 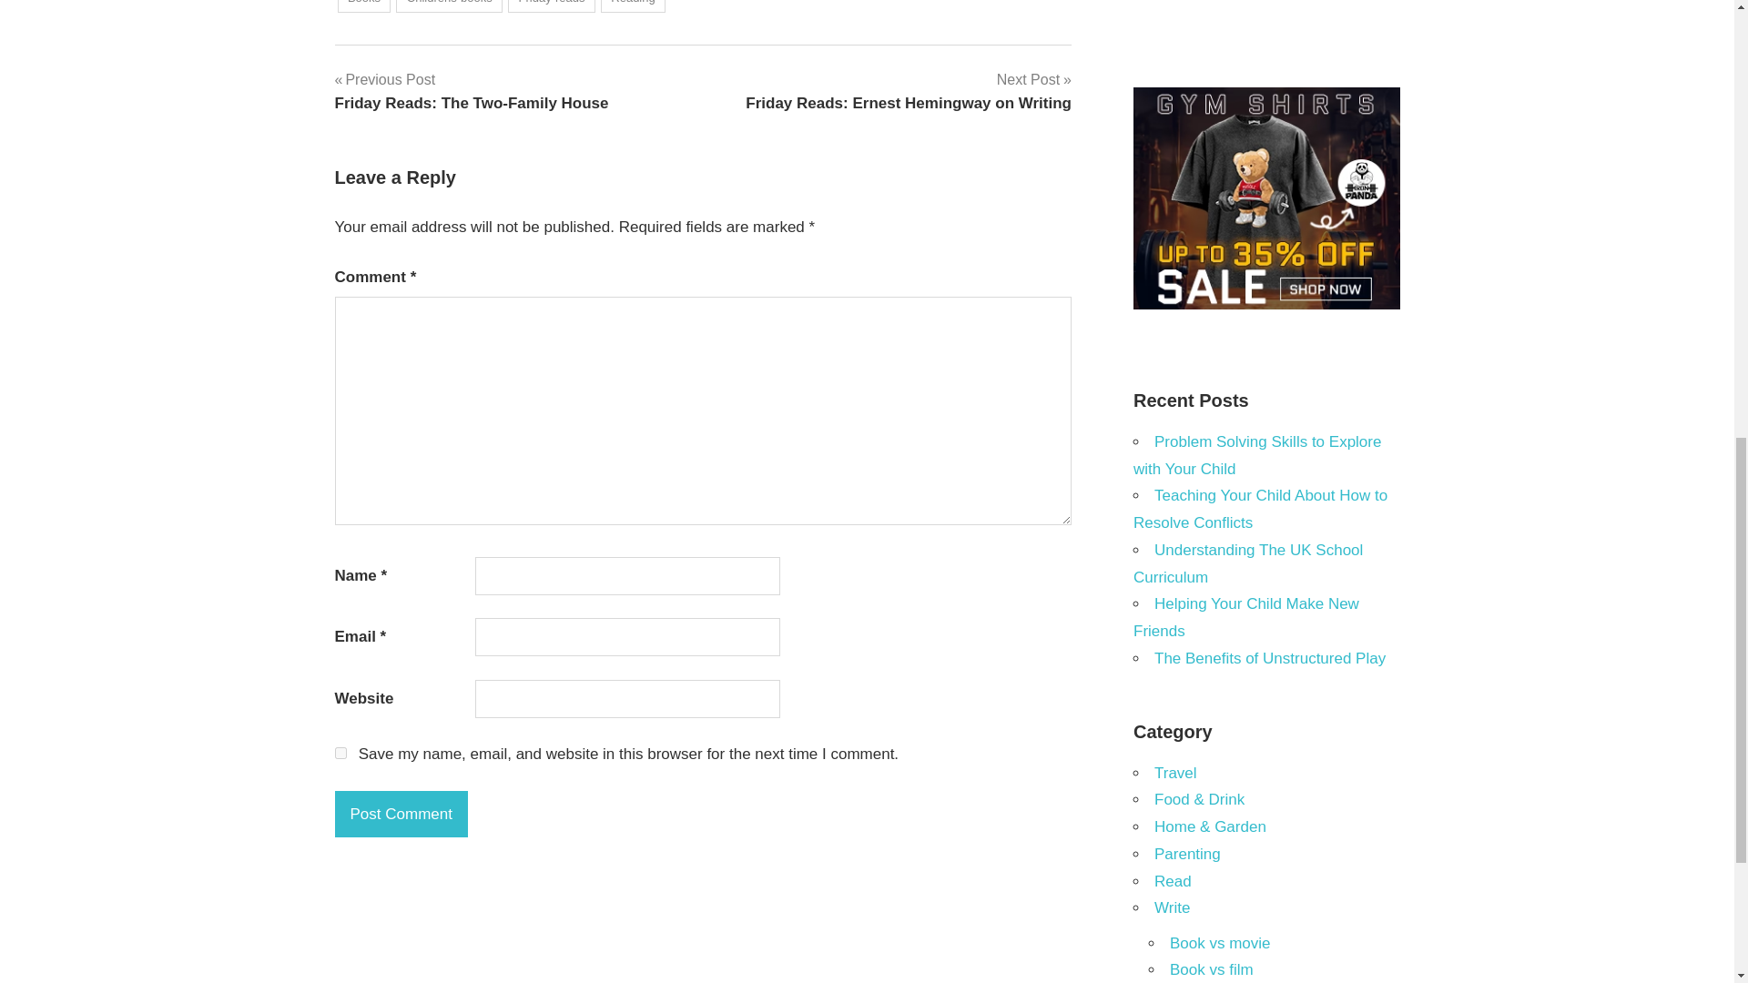 I want to click on Helping Your Child Make New Friends, so click(x=1245, y=617).